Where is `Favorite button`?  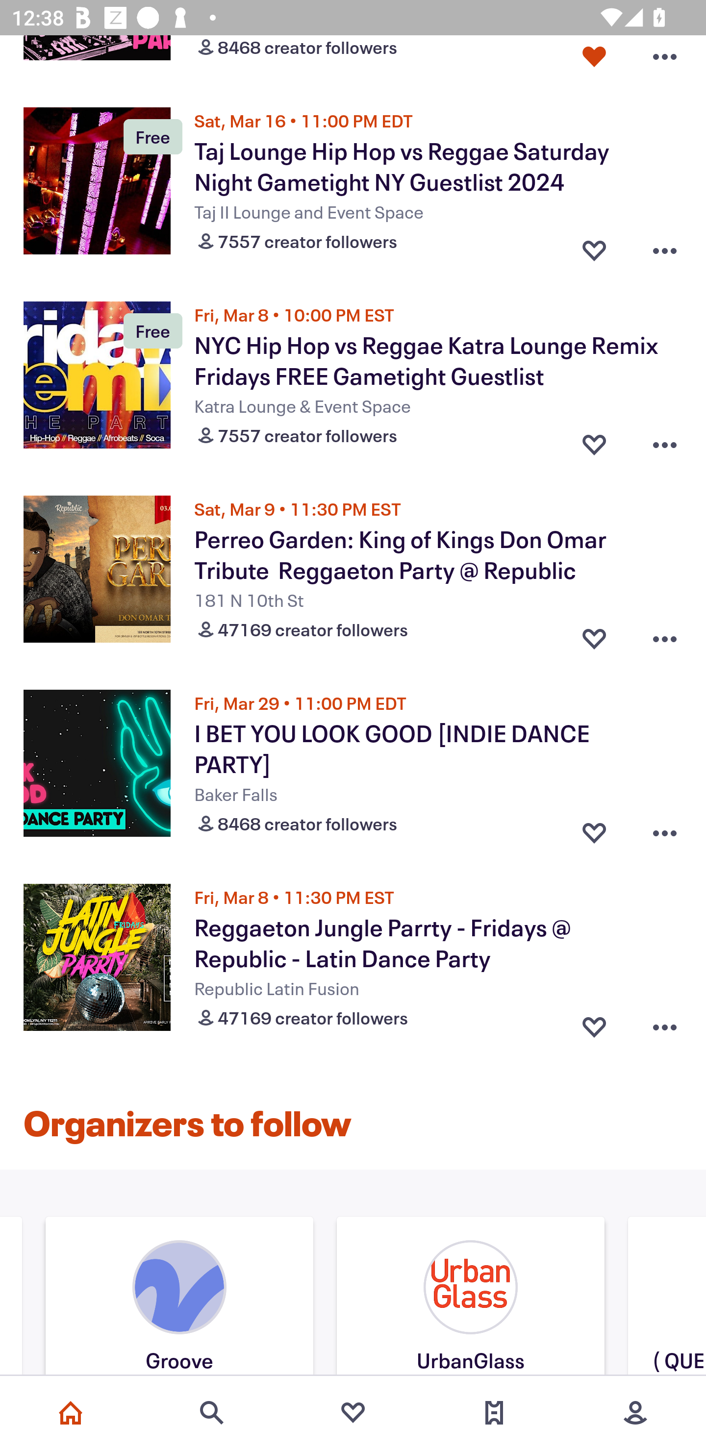
Favorite button is located at coordinates (594, 634).